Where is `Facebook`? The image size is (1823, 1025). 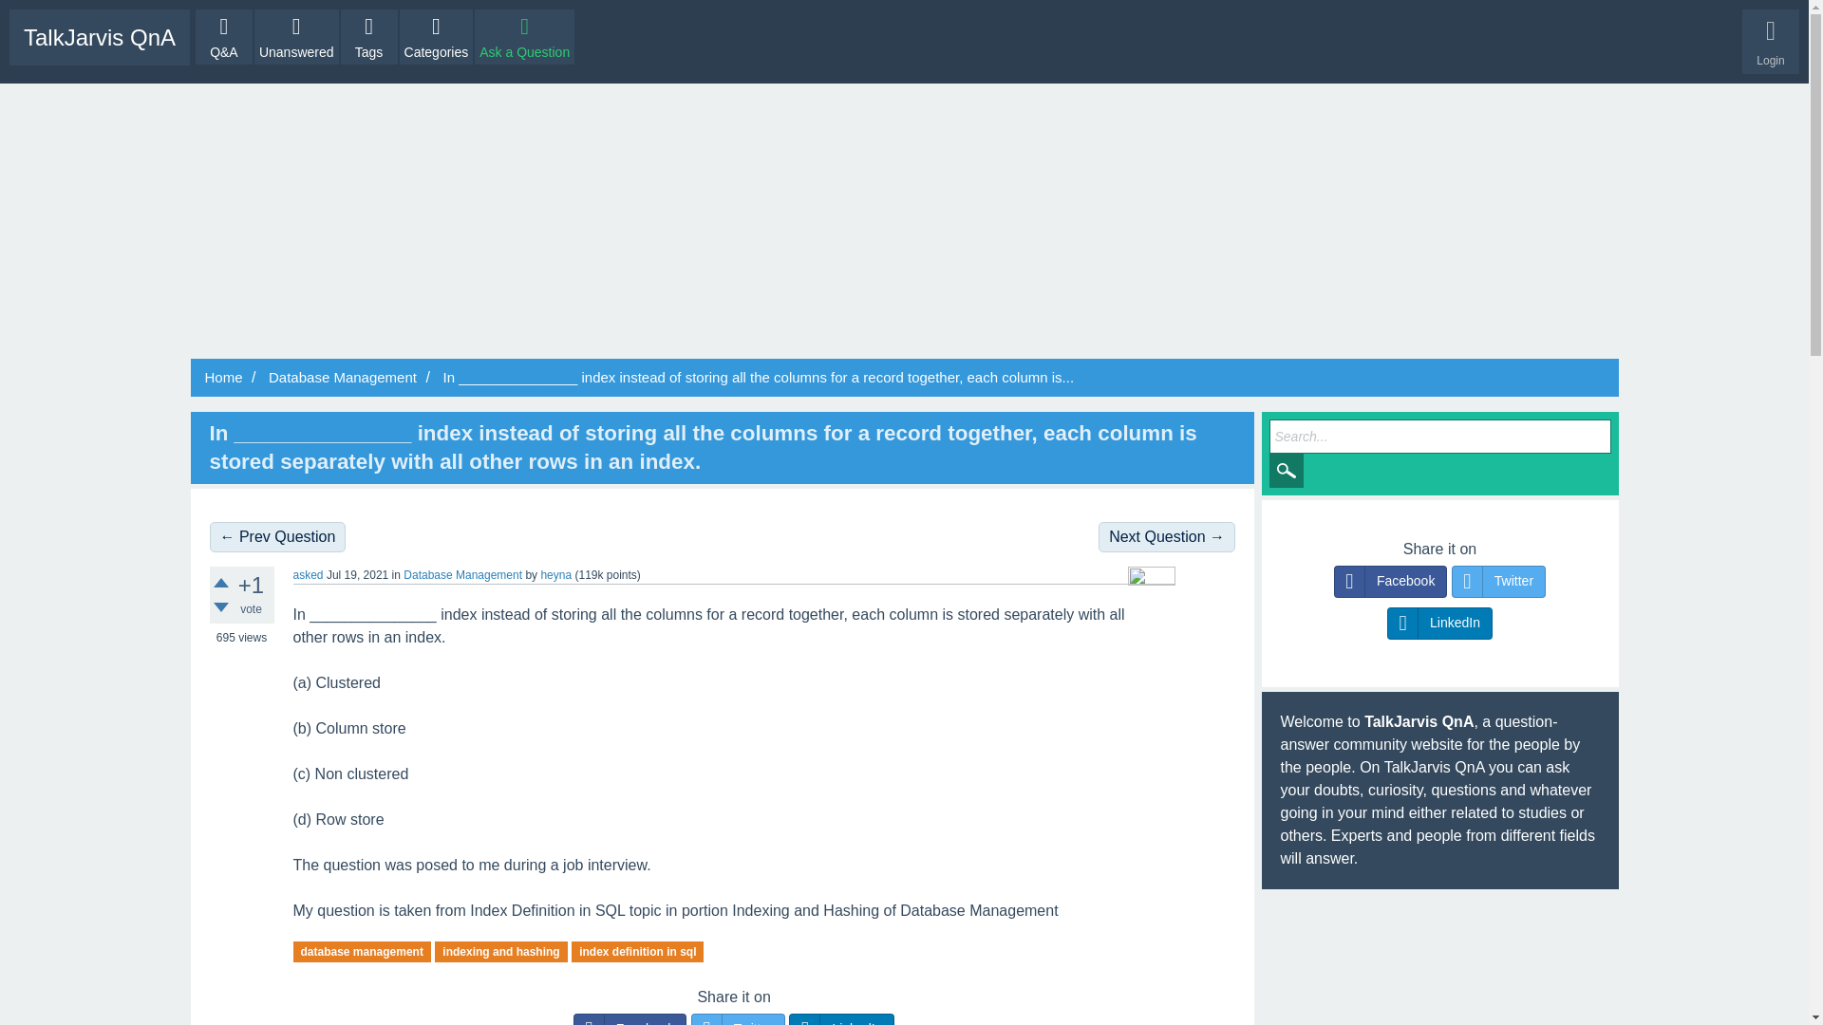
Facebook is located at coordinates (630, 1019).